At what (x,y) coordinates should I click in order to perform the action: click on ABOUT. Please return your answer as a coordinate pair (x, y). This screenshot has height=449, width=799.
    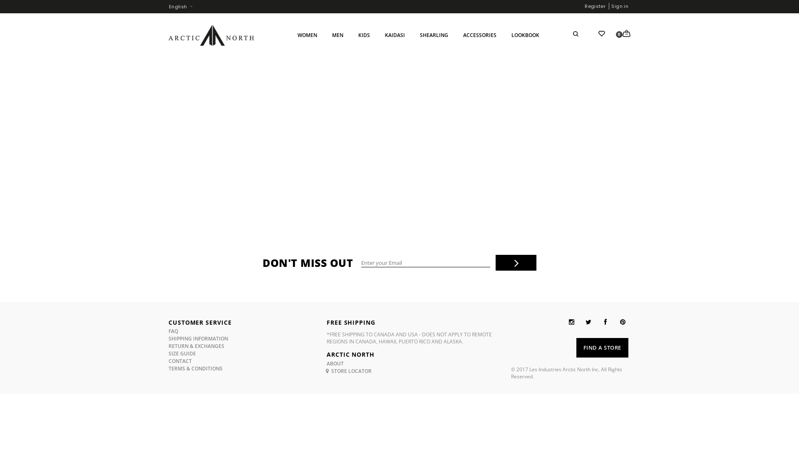
    Looking at the image, I should click on (335, 363).